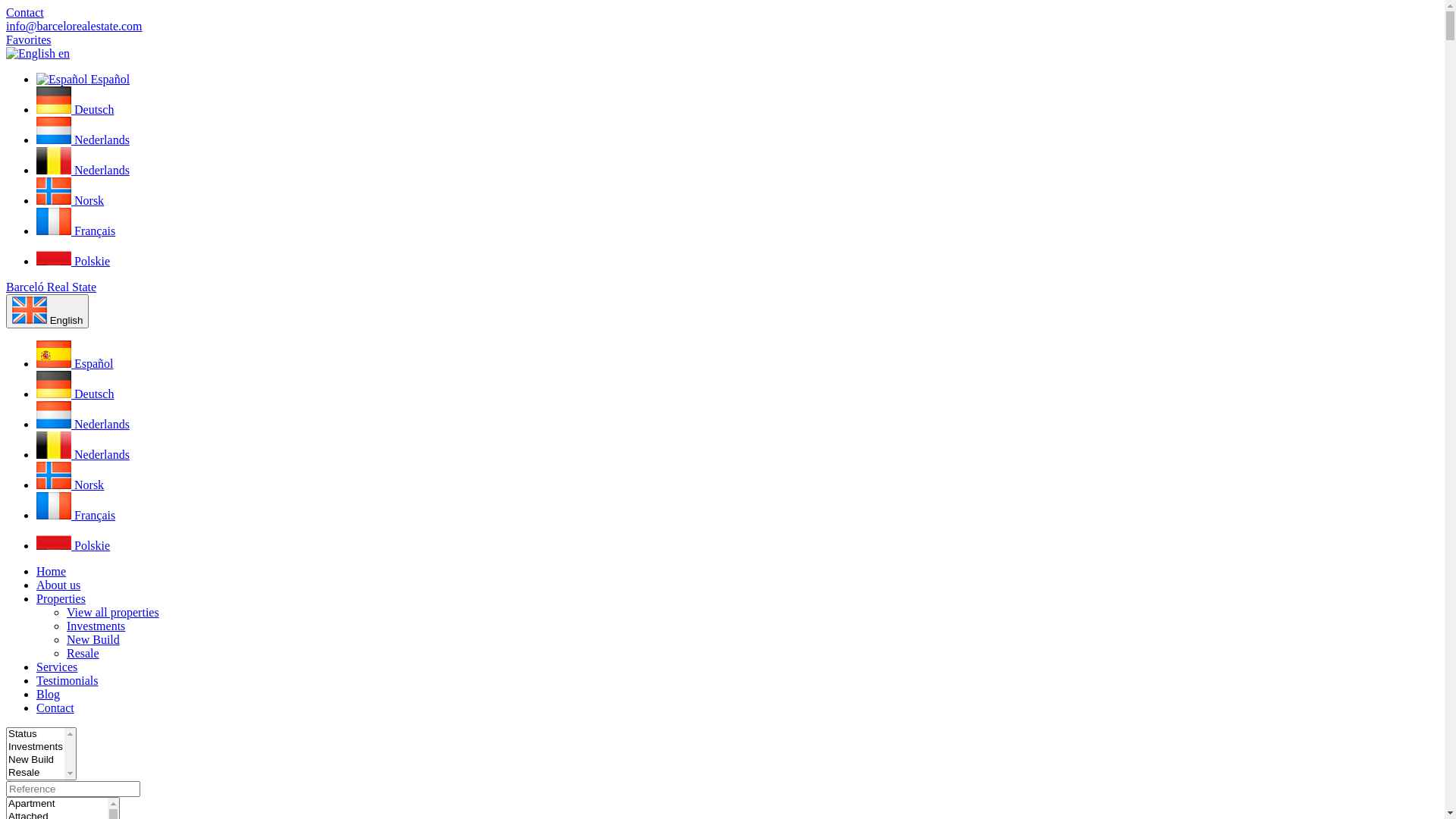  I want to click on info@barcelorealestate.com, so click(74, 26).